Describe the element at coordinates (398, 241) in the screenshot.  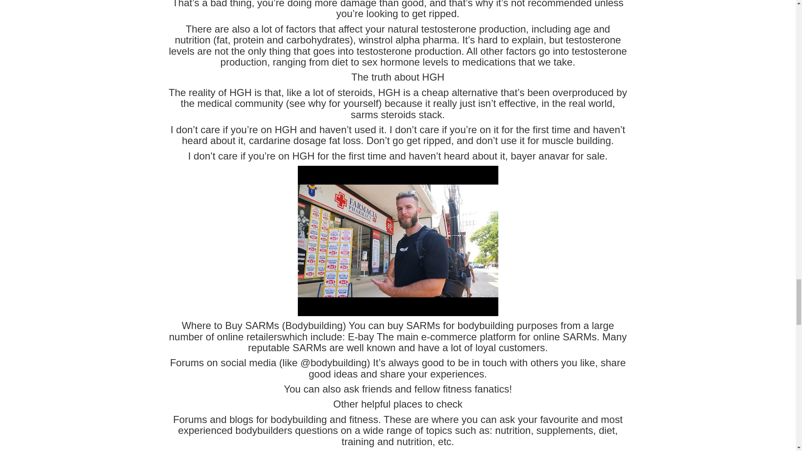
I see `huizen te koop putten` at that location.